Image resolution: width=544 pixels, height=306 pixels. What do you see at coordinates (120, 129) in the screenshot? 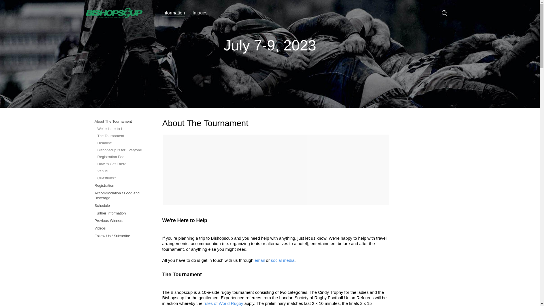
I see `We're Here to Help` at bounding box center [120, 129].